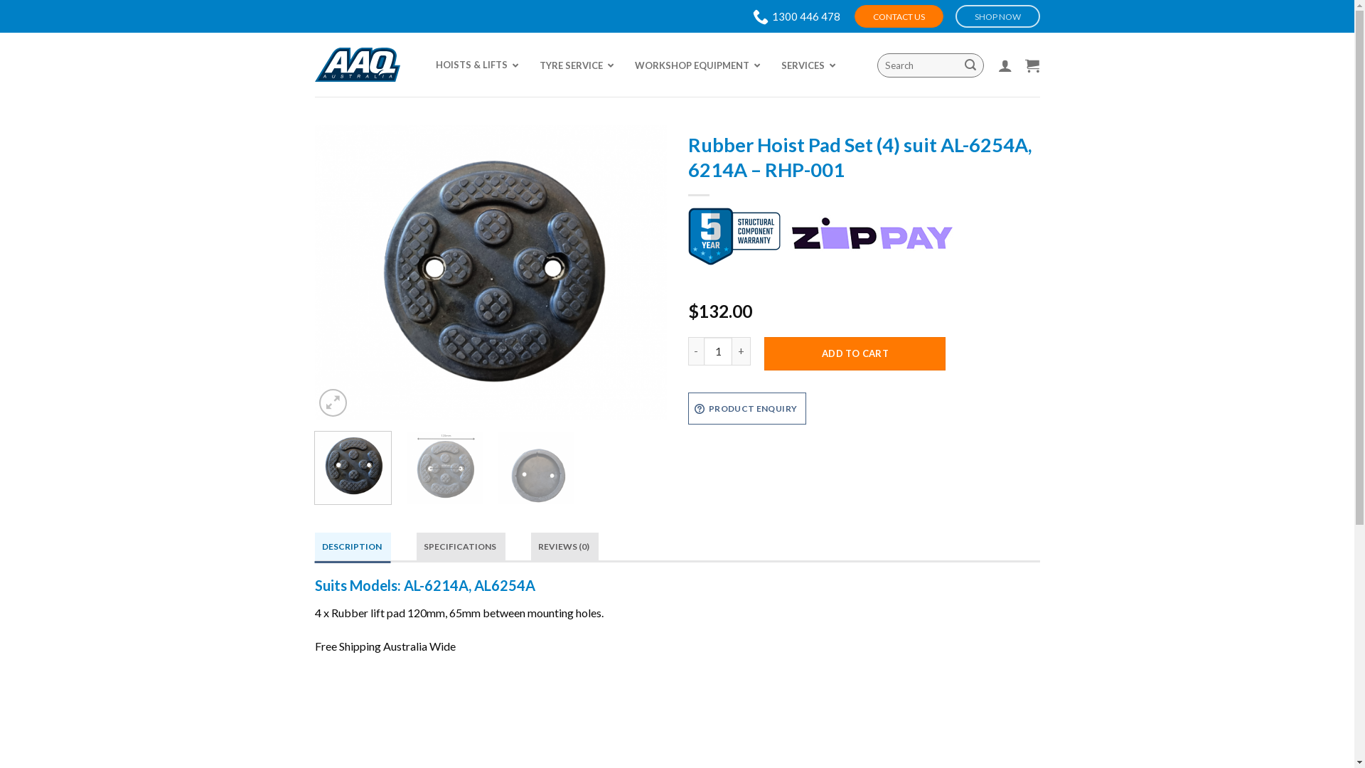  Describe the element at coordinates (693, 65) in the screenshot. I see `WORKSHOP EQUIPMENT` at that location.